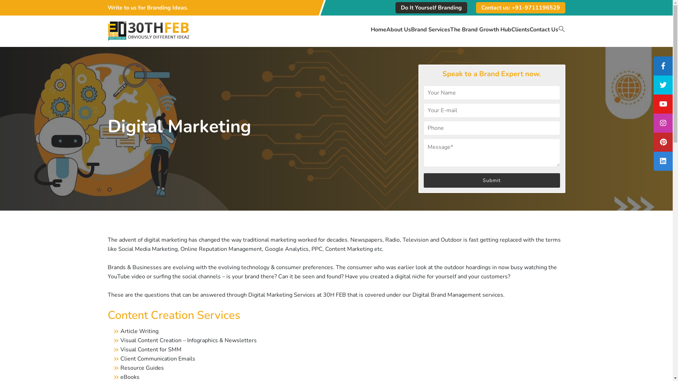 This screenshot has width=678, height=381. I want to click on About Us, so click(399, 33).